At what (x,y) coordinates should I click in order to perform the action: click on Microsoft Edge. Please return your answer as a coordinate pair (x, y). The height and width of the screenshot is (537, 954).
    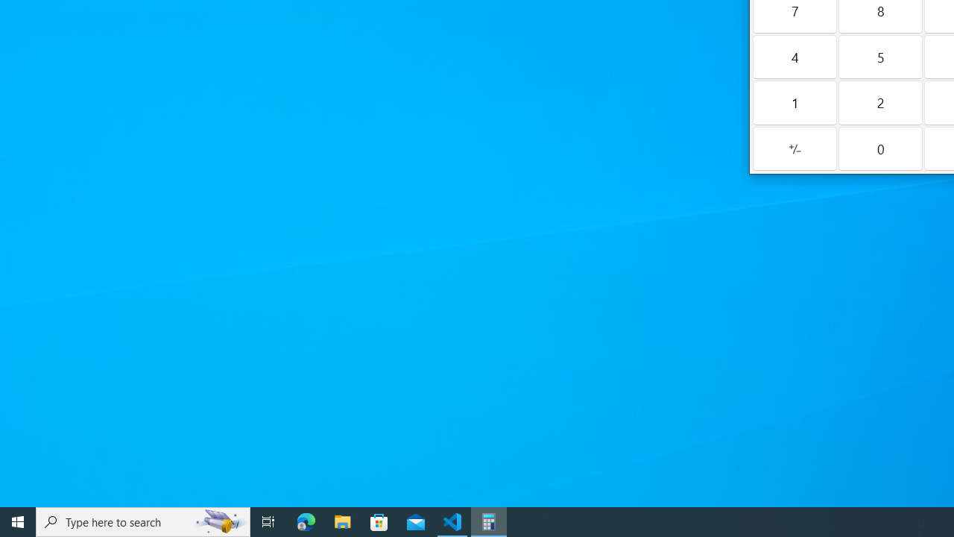
    Looking at the image, I should click on (306, 522).